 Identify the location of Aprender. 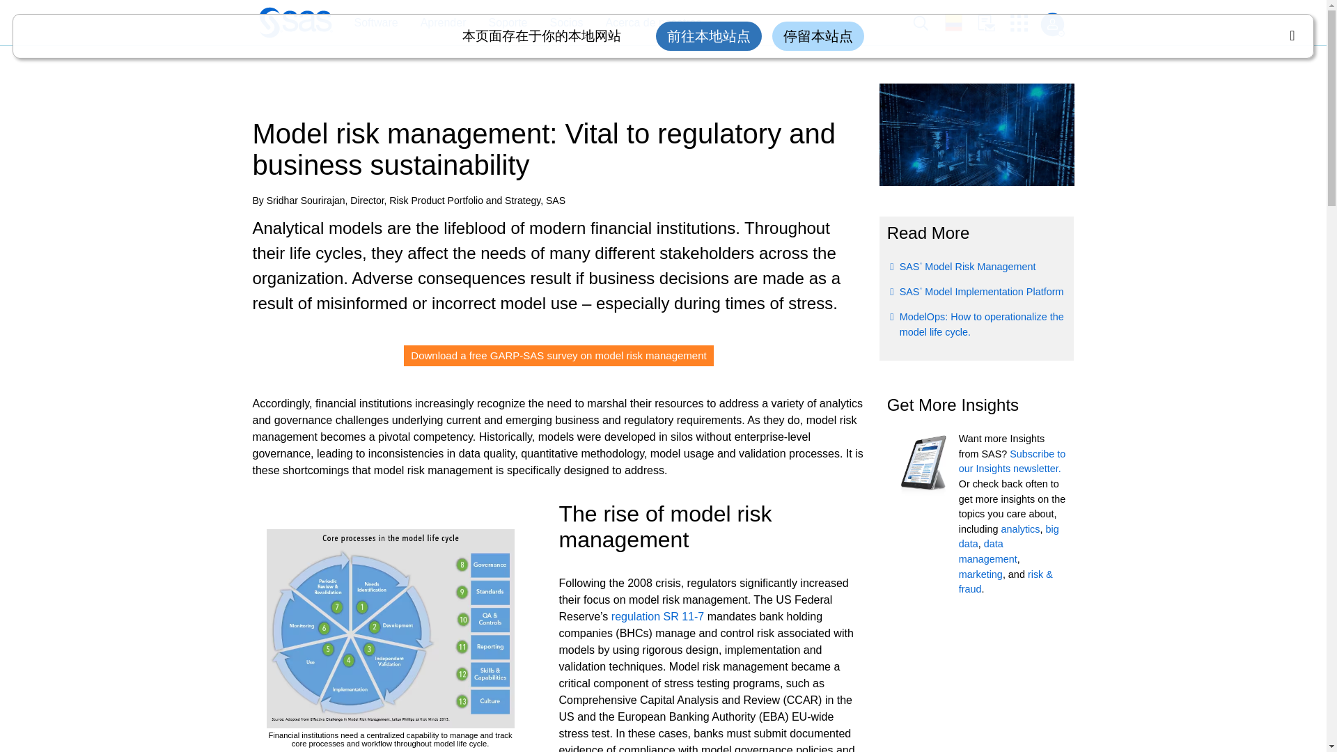
(436, 23).